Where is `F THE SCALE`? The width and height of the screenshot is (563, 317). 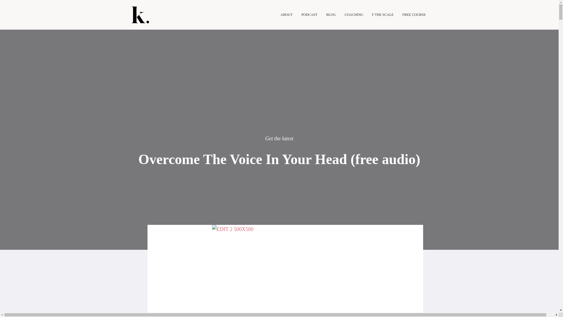 F THE SCALE is located at coordinates (383, 14).